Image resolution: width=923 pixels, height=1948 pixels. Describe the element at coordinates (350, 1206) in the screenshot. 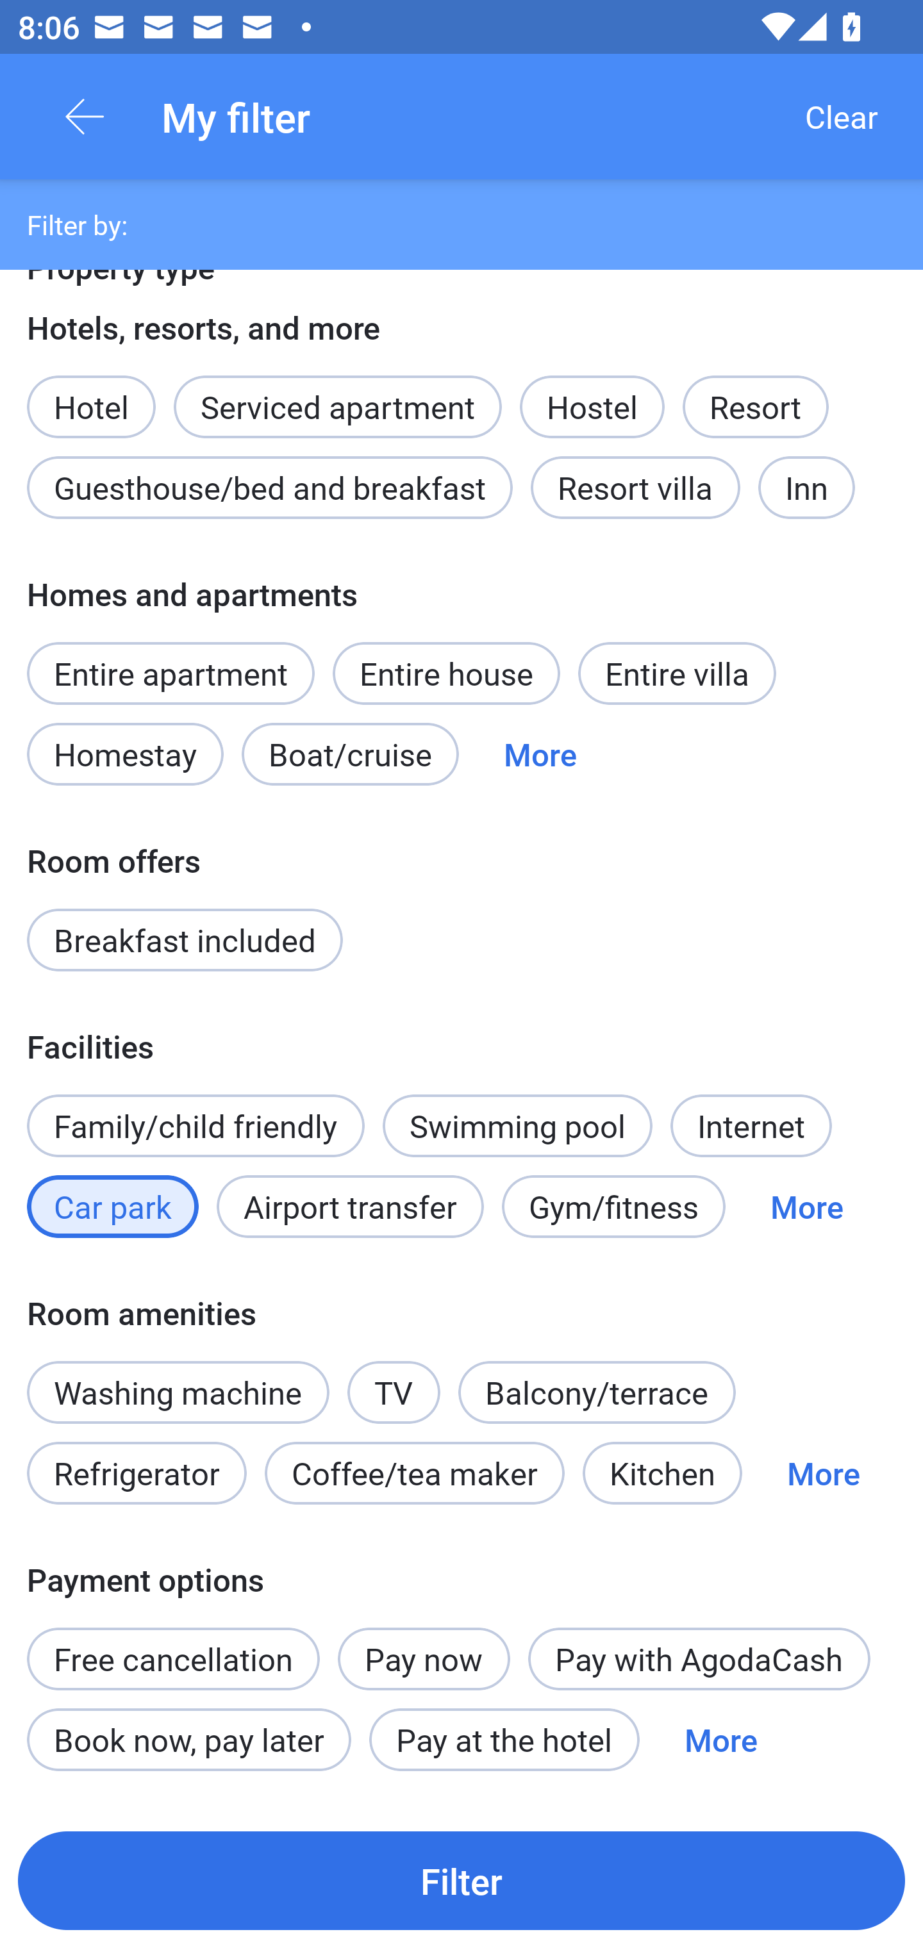

I see `Airport transfer` at that location.